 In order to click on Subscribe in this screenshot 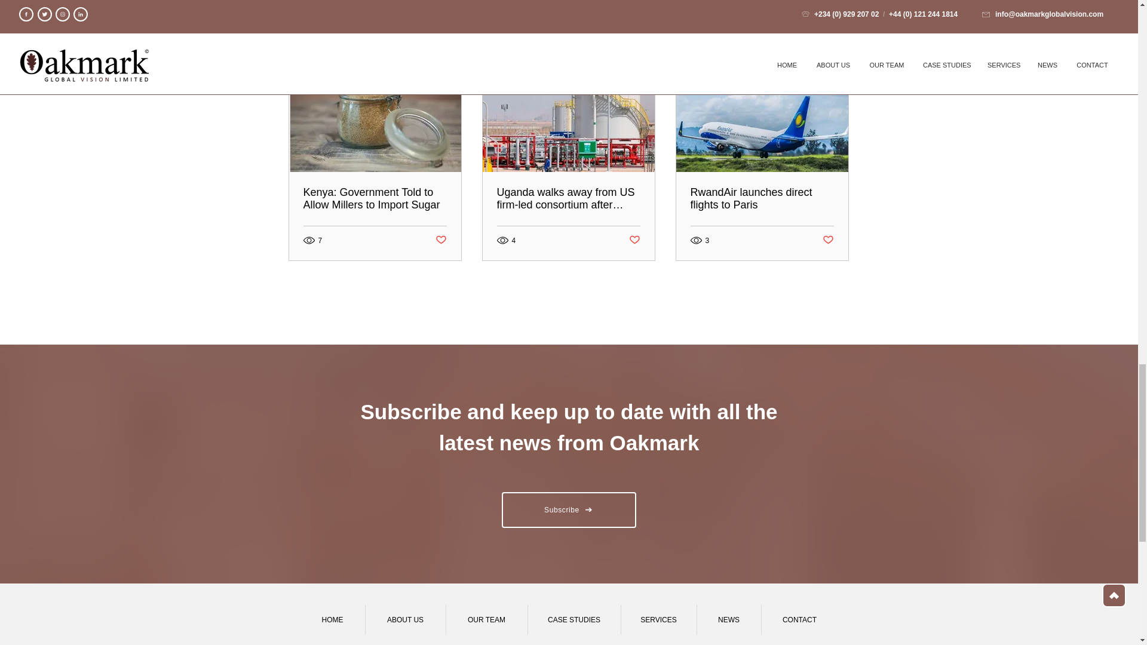, I will do `click(569, 510)`.